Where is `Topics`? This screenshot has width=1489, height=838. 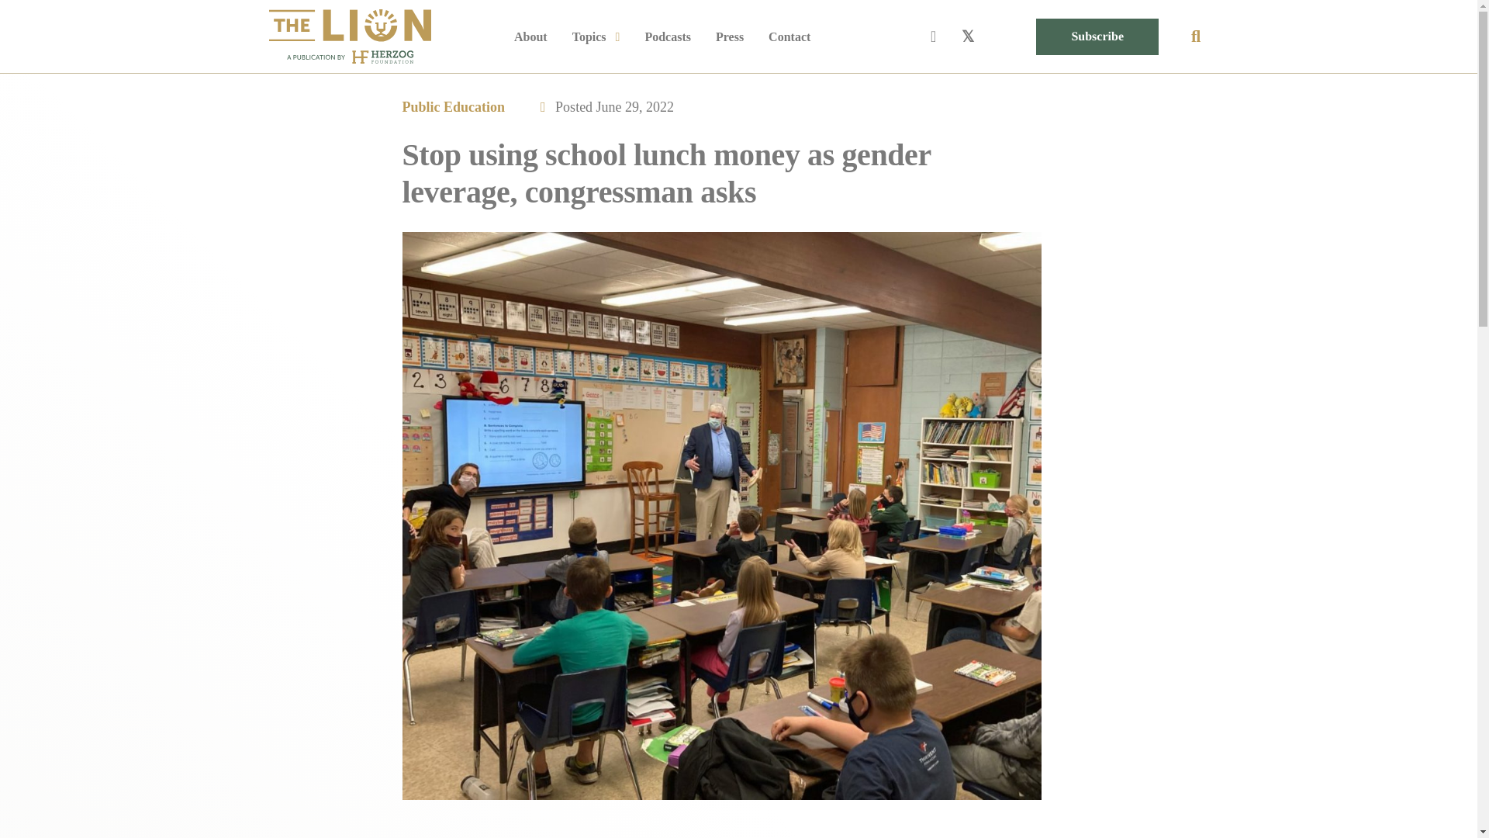
Topics is located at coordinates (596, 36).